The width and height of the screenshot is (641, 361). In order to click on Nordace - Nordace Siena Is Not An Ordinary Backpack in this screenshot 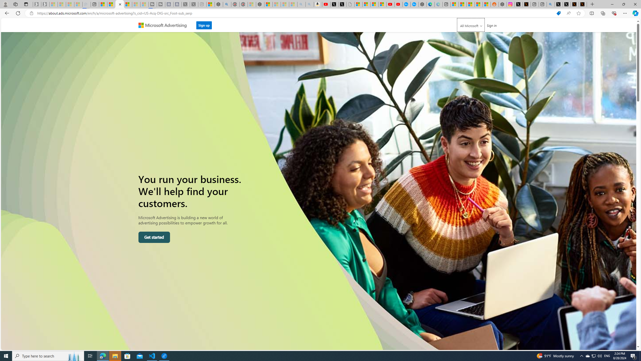, I will do `click(260, 4)`.